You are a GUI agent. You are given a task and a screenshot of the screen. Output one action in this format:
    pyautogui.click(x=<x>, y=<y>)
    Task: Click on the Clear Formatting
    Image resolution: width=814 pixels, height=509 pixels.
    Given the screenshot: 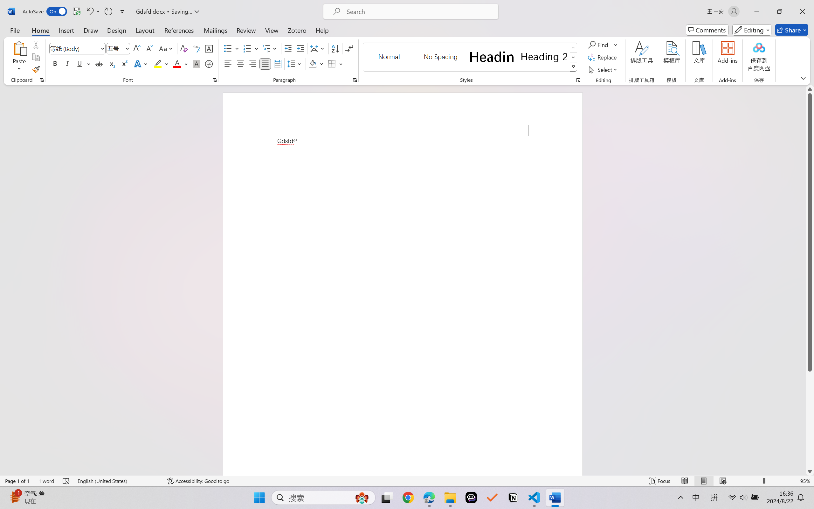 What is the action you would take?
    pyautogui.click(x=184, y=48)
    